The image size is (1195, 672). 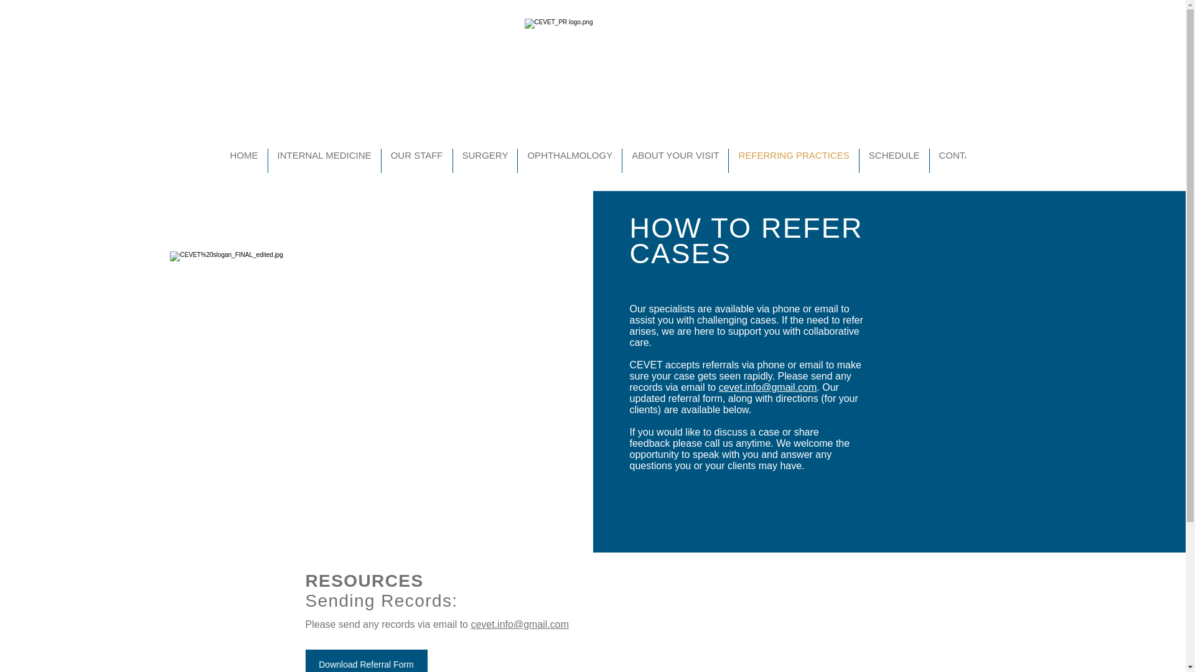 What do you see at coordinates (569, 161) in the screenshot?
I see `OPHTHALMOLOGY` at bounding box center [569, 161].